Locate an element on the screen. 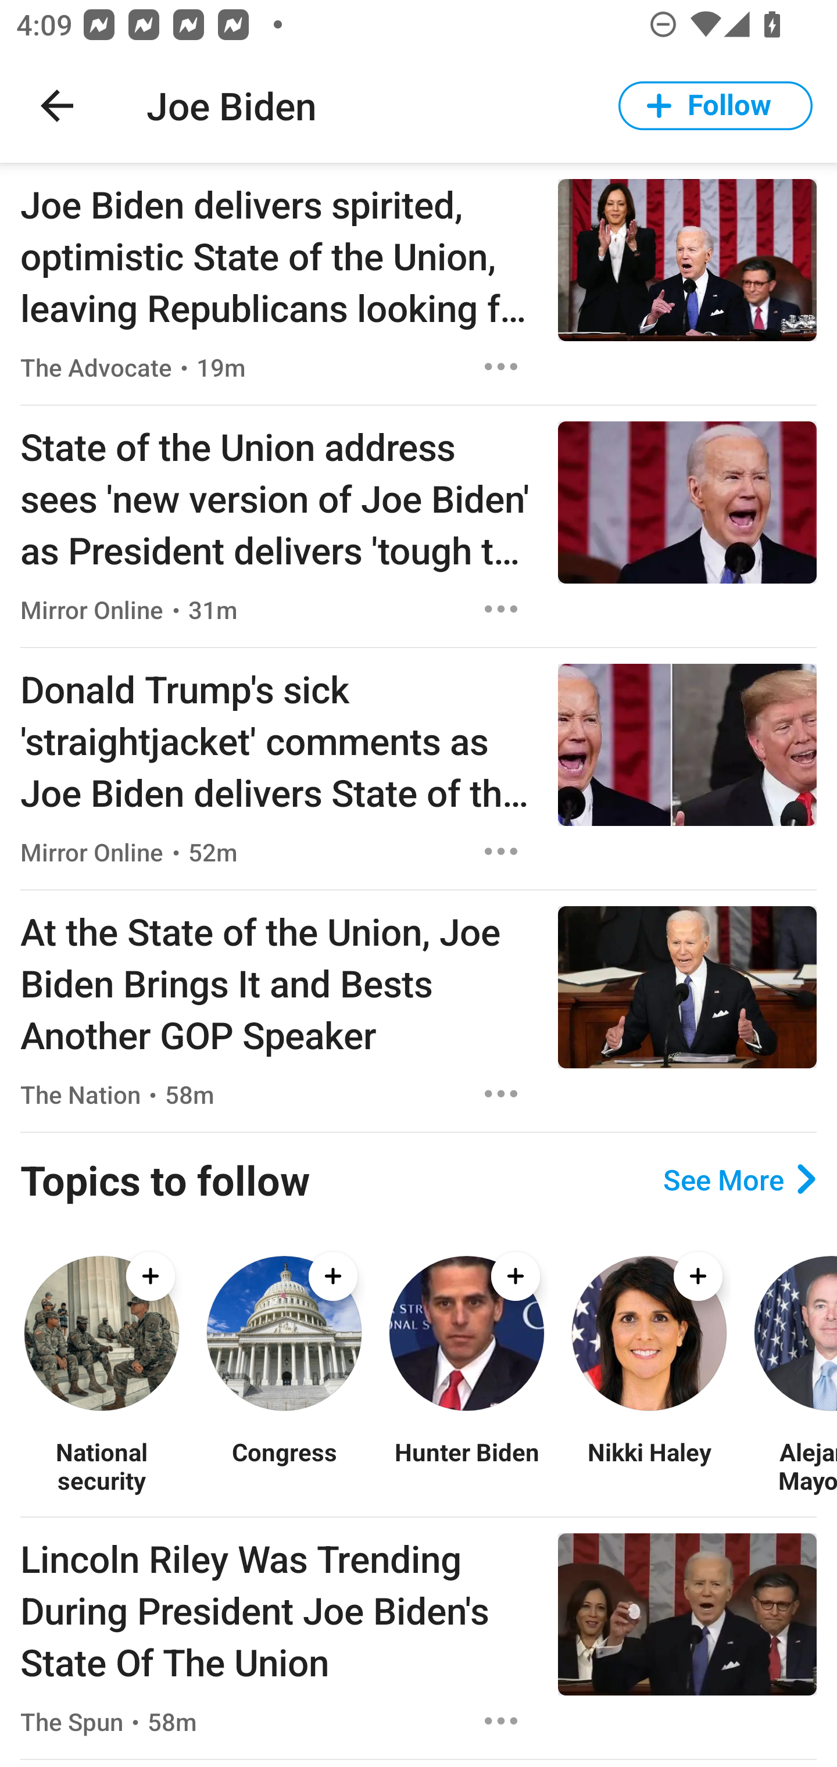  Options is located at coordinates (501, 609).